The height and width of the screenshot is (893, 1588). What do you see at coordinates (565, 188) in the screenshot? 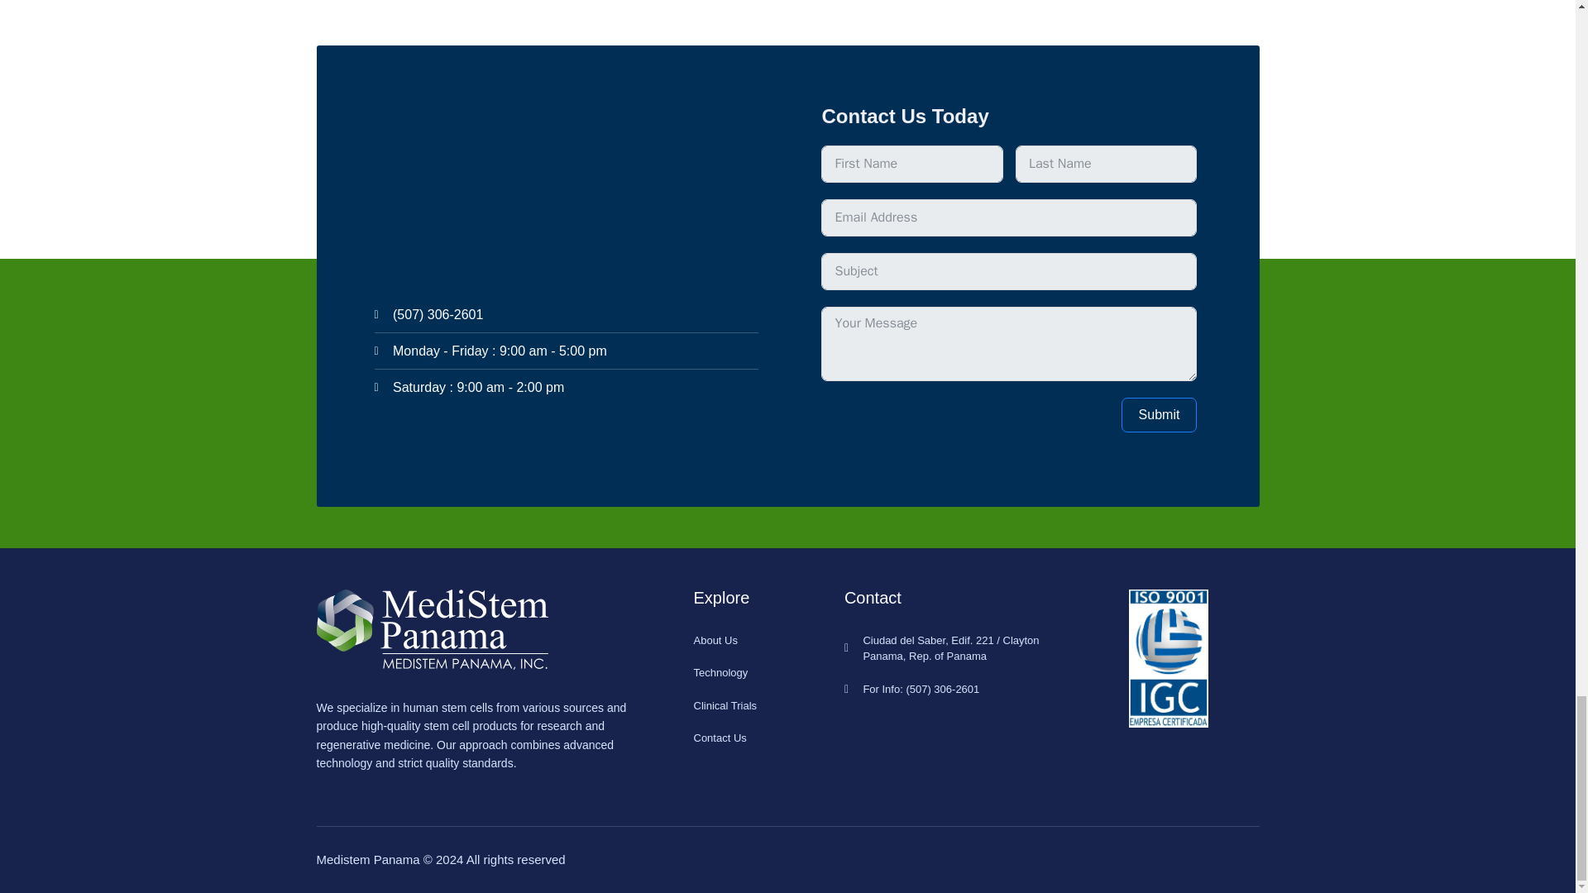
I see `medistem panama` at bounding box center [565, 188].